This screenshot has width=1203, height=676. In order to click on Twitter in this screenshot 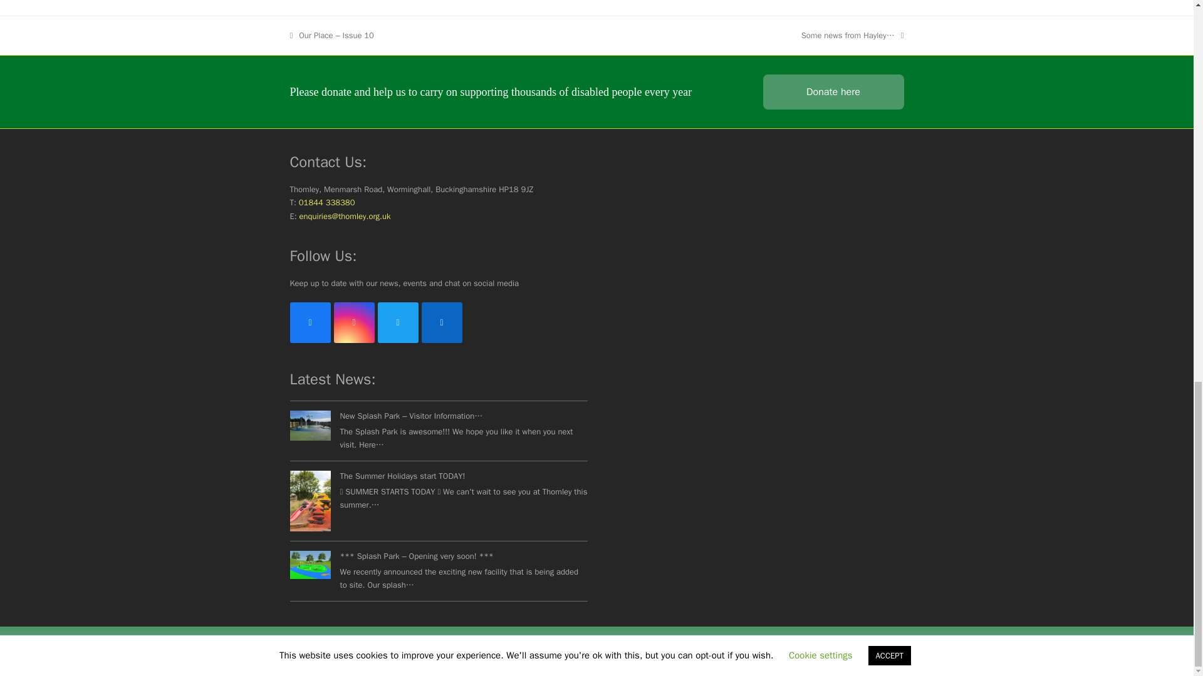, I will do `click(397, 322)`.